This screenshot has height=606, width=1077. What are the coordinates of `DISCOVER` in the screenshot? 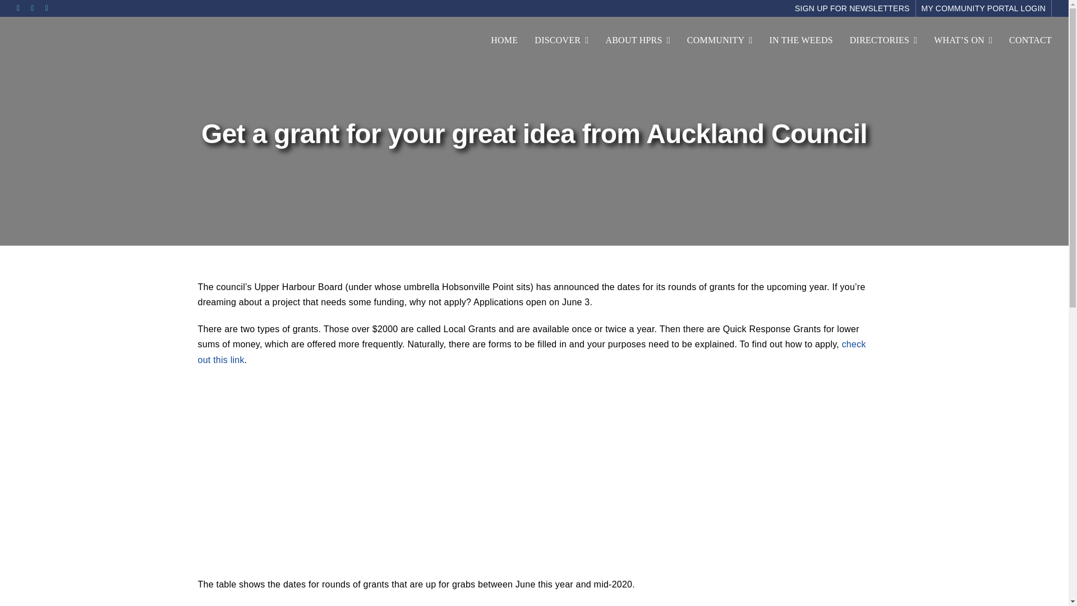 It's located at (561, 40).